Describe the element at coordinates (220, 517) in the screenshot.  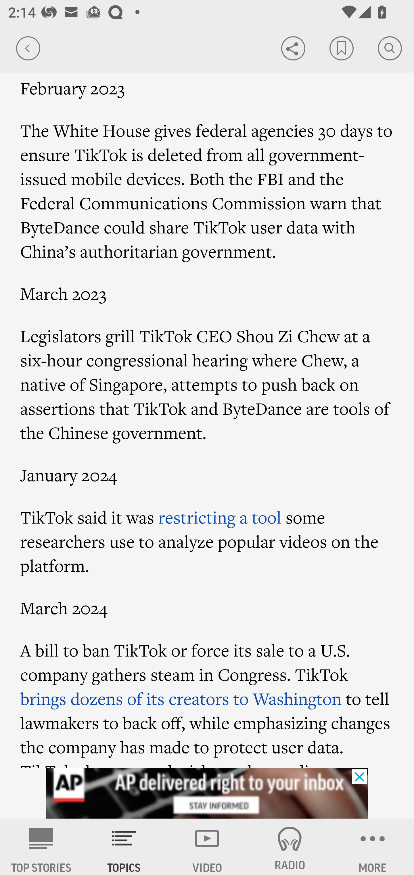
I see `restricting a tool` at that location.